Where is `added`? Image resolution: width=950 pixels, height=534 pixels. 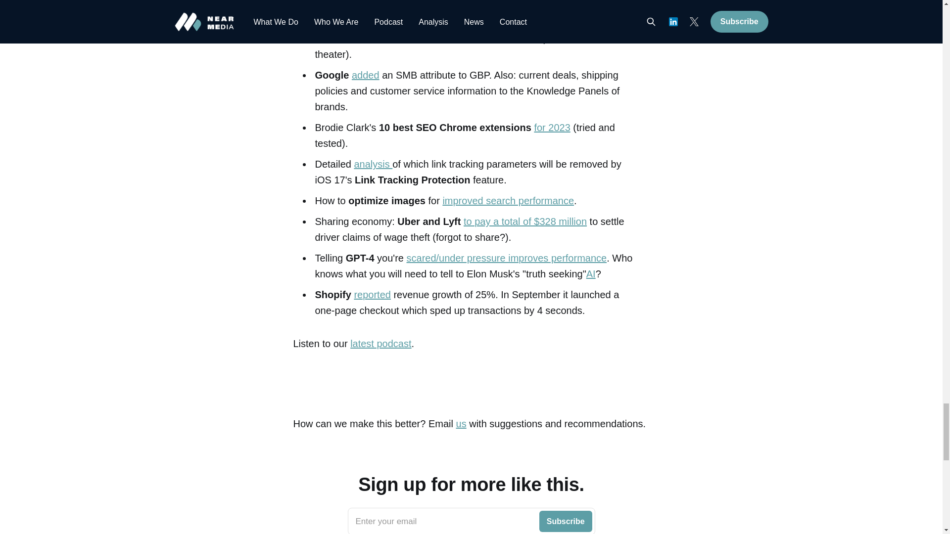
added is located at coordinates (365, 75).